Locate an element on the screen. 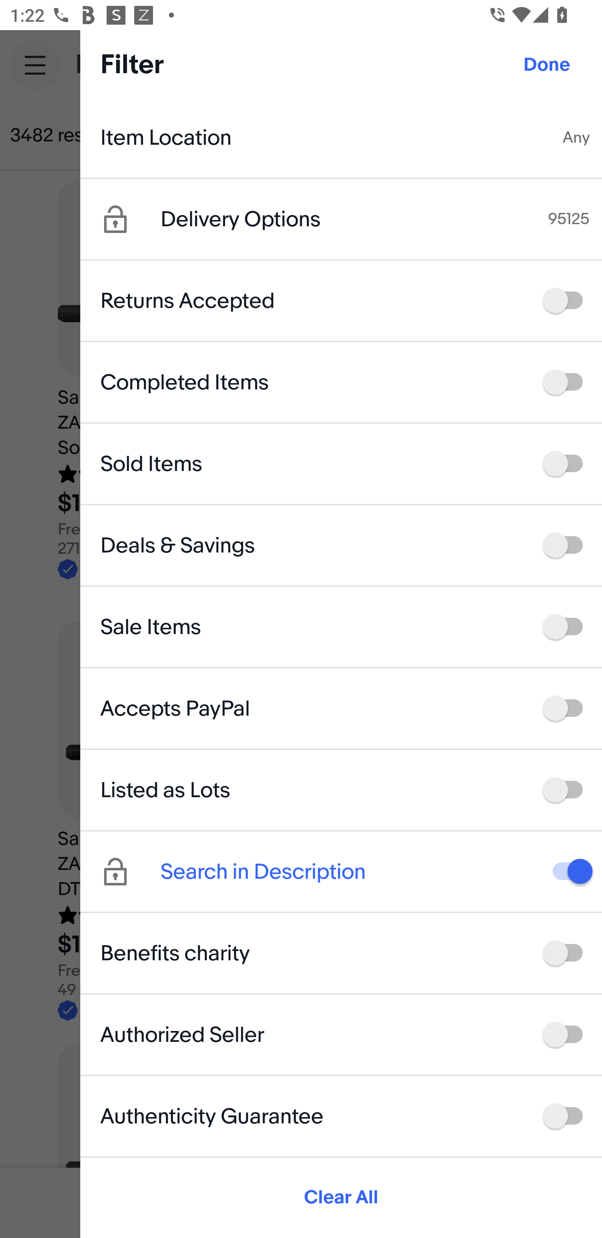 The width and height of the screenshot is (602, 1238). Lock Delivery Options refinement is located at coordinates (130, 219).